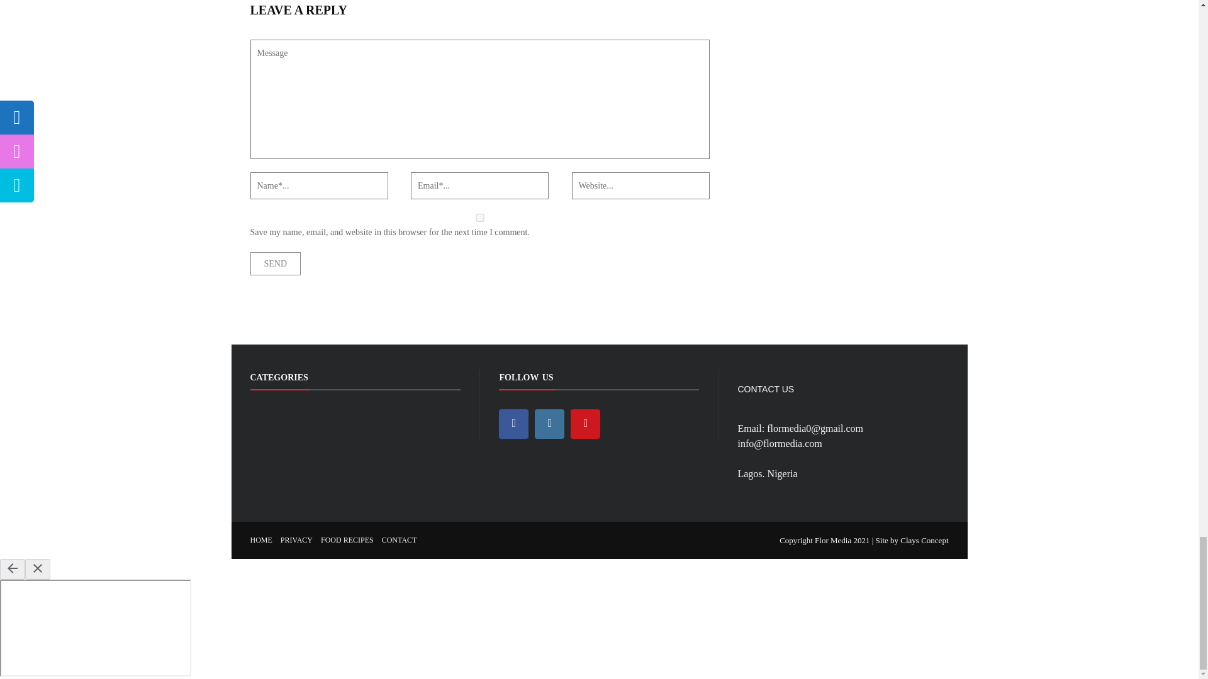 This screenshot has width=1208, height=679. Describe the element at coordinates (479, 218) in the screenshot. I see `yes` at that location.